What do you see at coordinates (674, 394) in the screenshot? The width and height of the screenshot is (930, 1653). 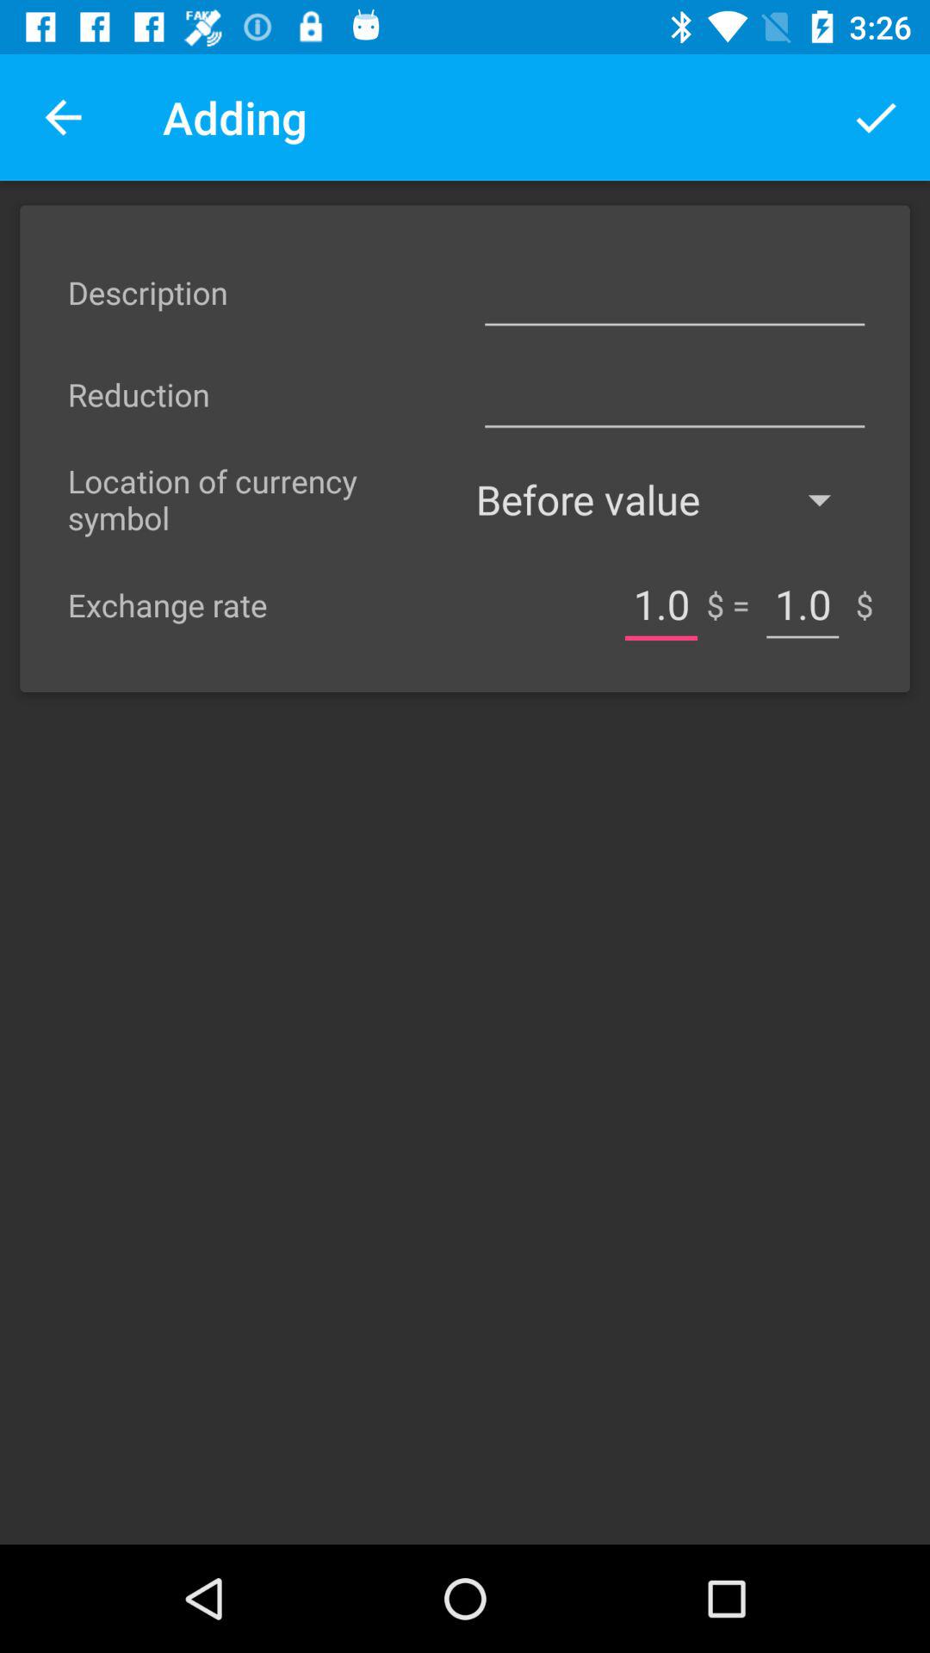 I see `reduction amount` at bounding box center [674, 394].